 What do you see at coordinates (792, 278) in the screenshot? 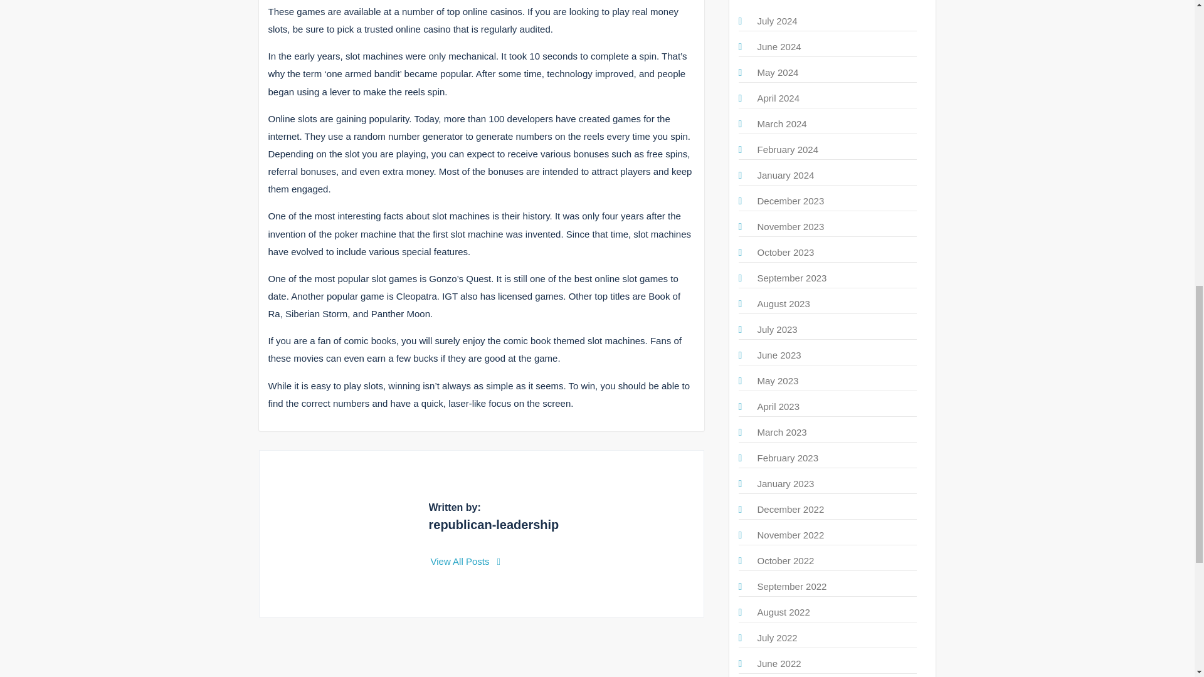
I see `September 2023` at bounding box center [792, 278].